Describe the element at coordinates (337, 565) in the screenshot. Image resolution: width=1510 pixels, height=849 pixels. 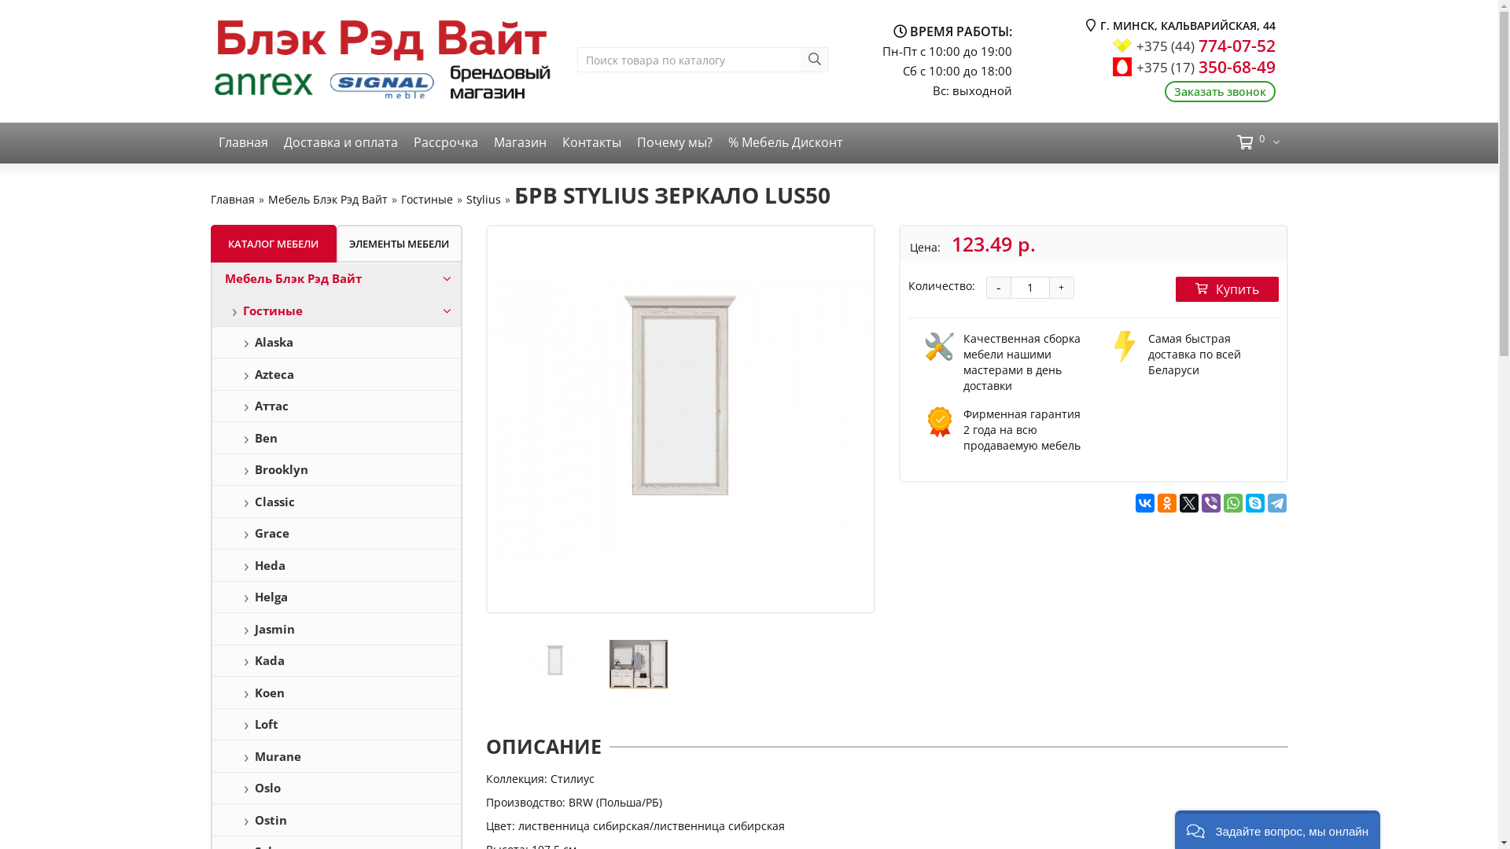
I see `Heda` at that location.